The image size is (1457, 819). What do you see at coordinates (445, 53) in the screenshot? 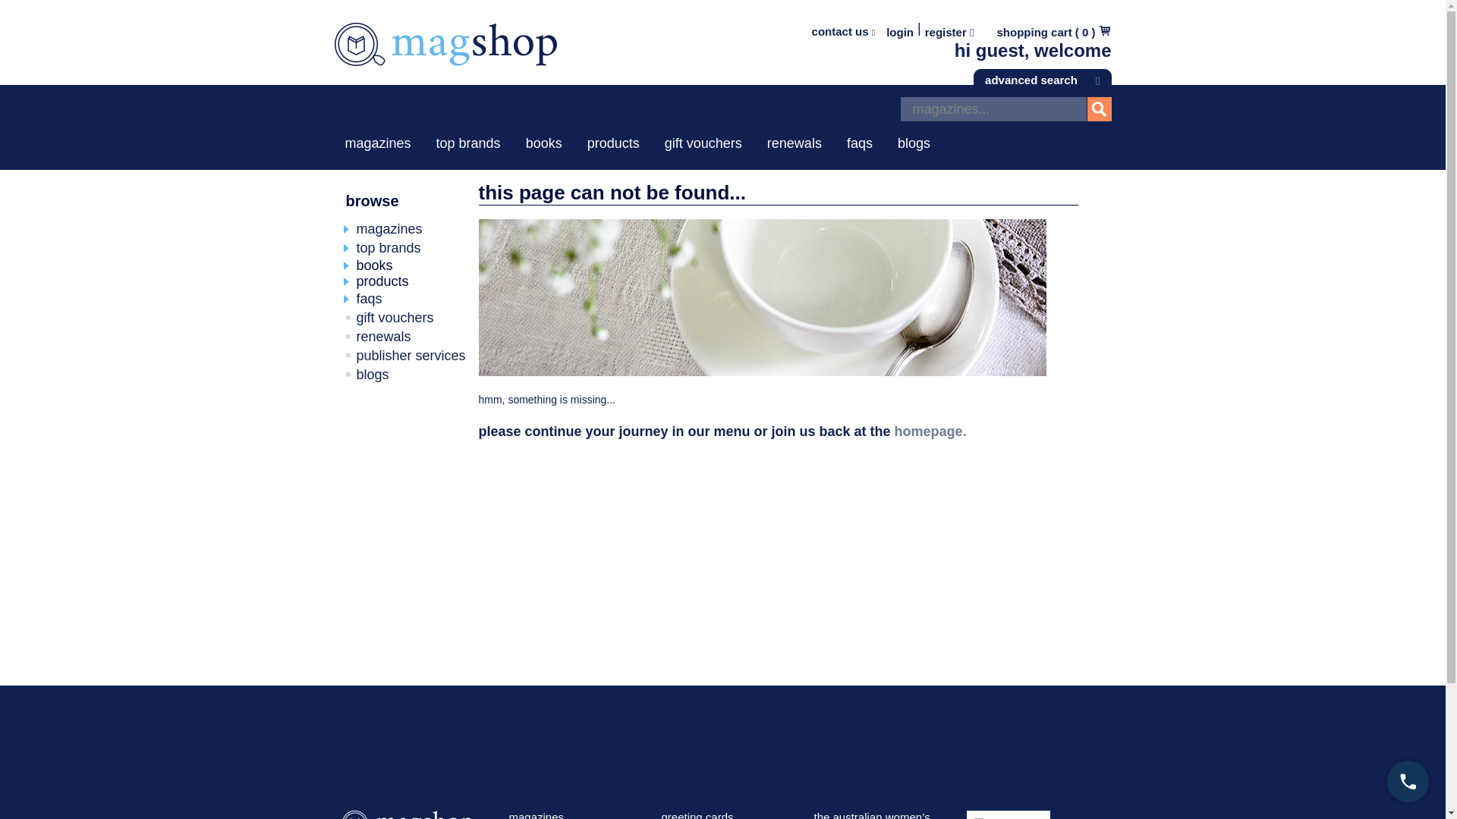
I see `Home` at bounding box center [445, 53].